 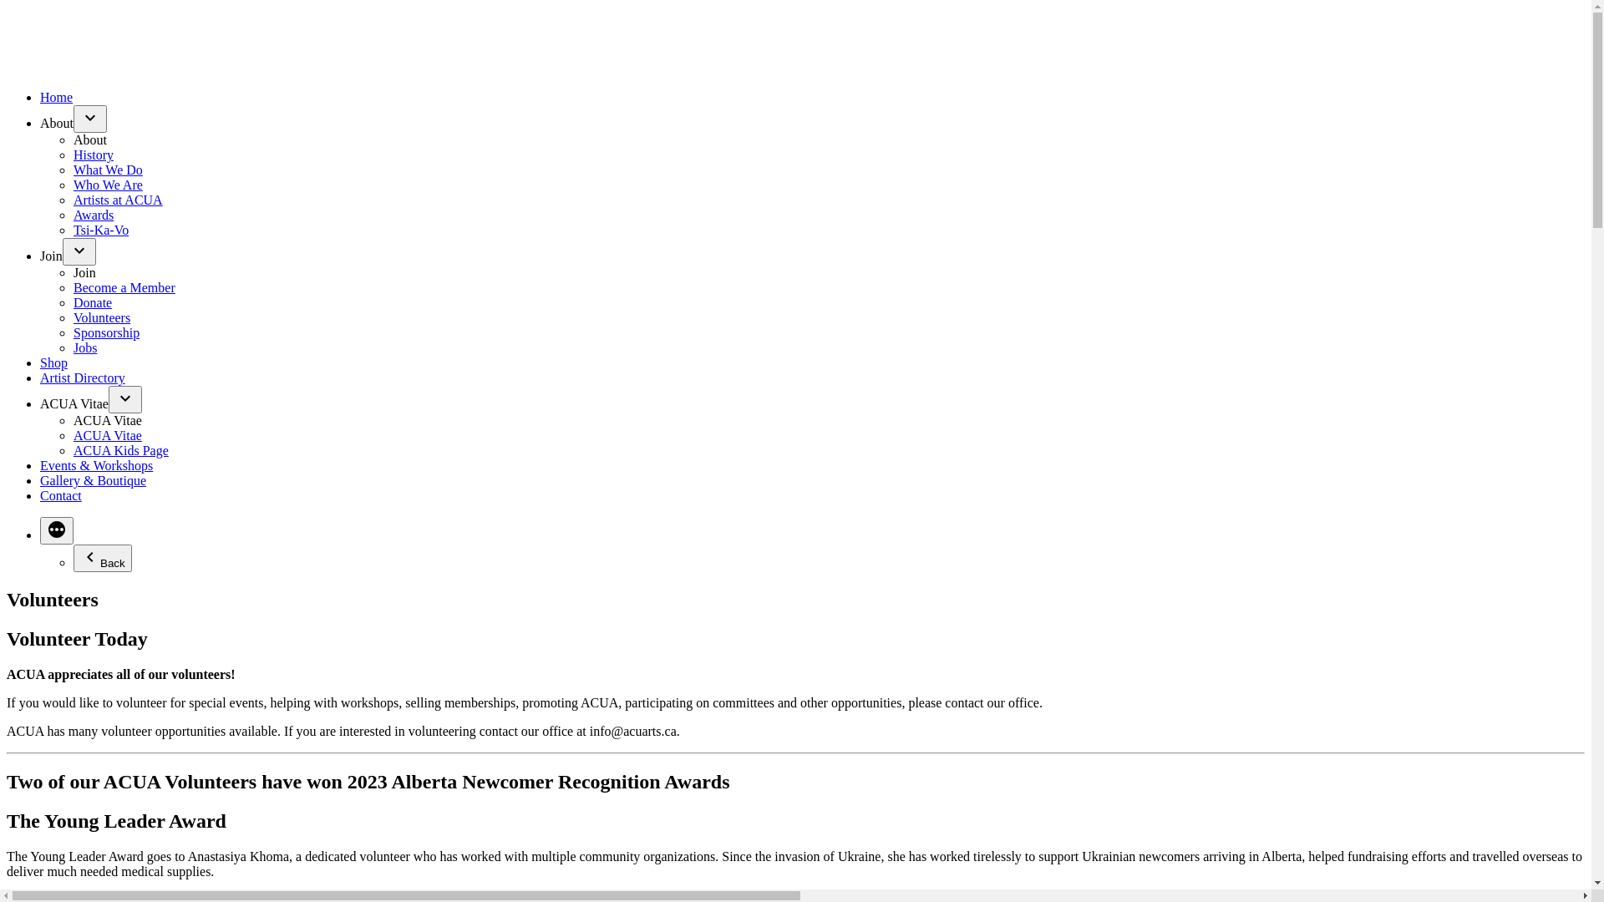 I want to click on ACUA Vitae, so click(x=108, y=436).